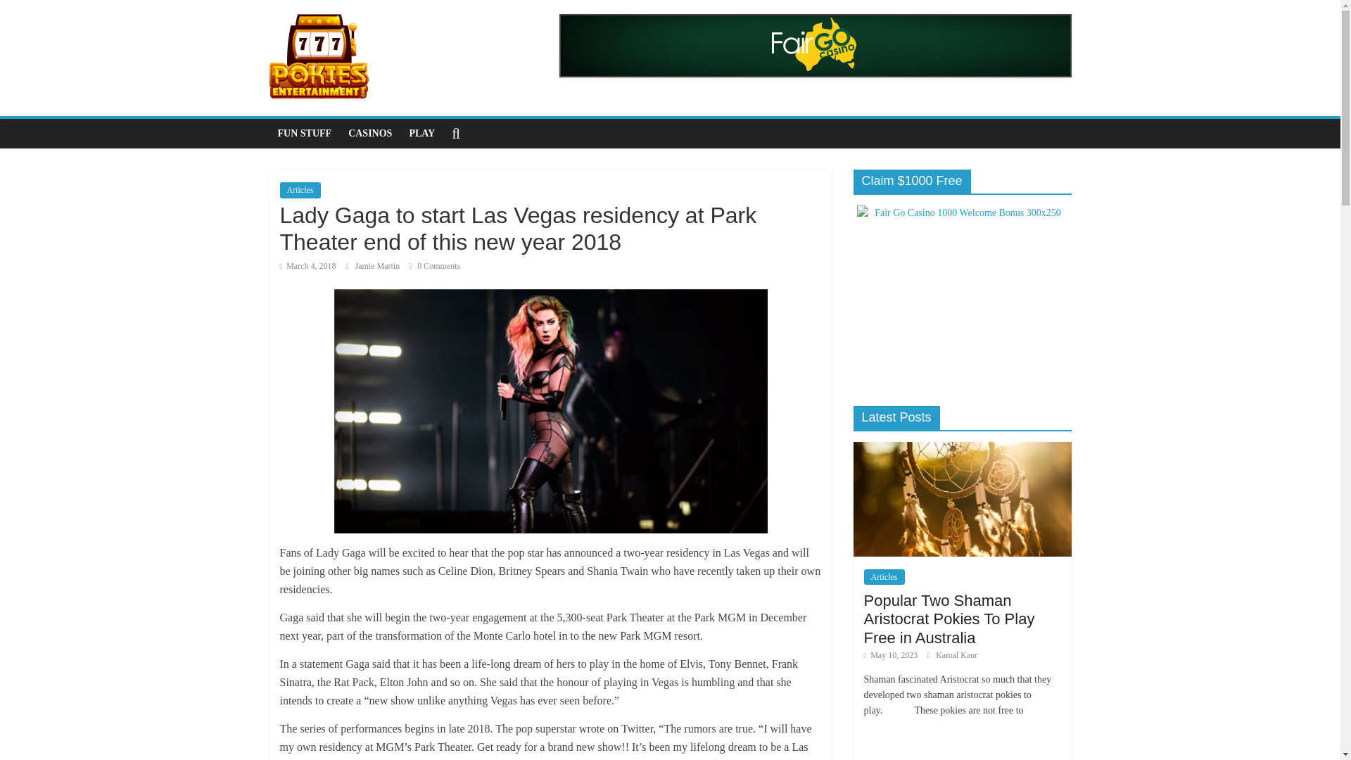 The height and width of the screenshot is (760, 1351). What do you see at coordinates (379, 266) in the screenshot?
I see `Jamie Martin` at bounding box center [379, 266].